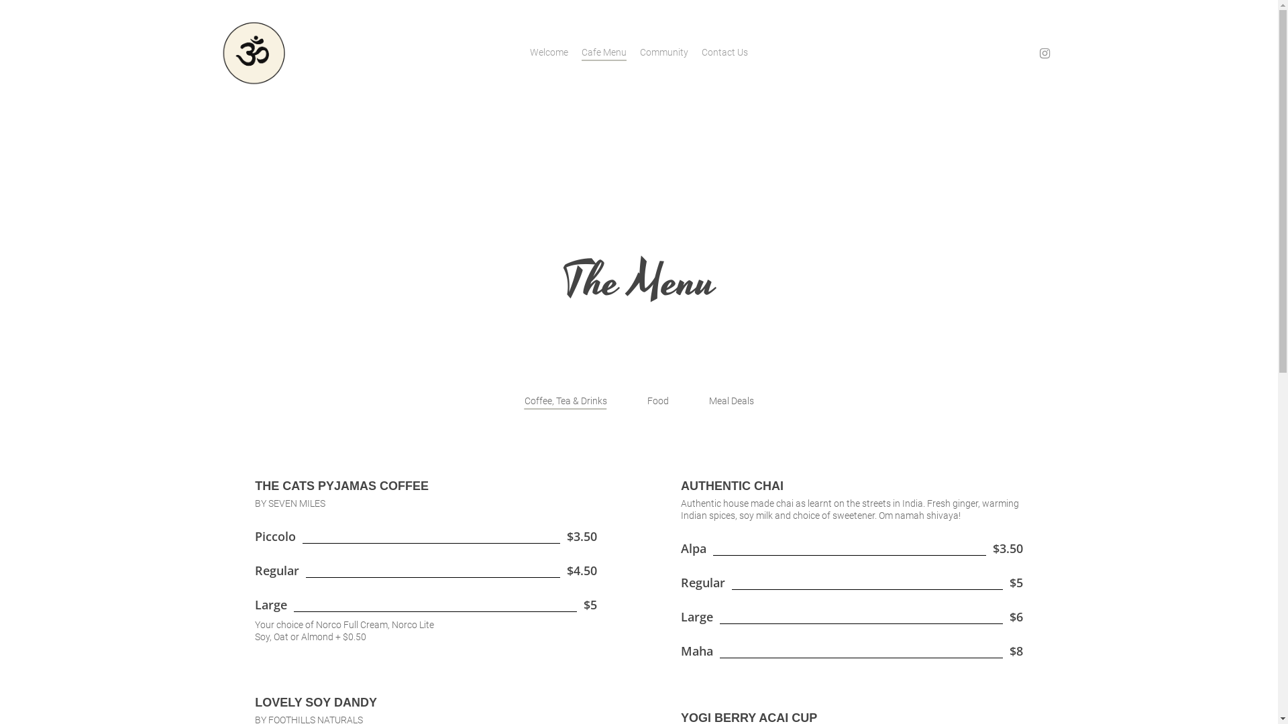 Image resolution: width=1288 pixels, height=724 pixels. What do you see at coordinates (664, 52) in the screenshot?
I see `Community` at bounding box center [664, 52].